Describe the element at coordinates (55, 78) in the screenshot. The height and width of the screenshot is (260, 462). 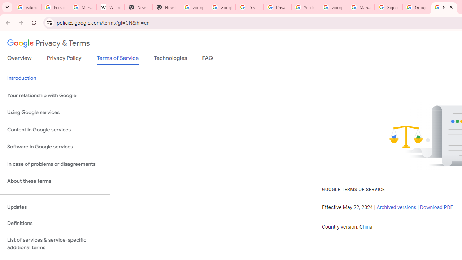
I see `Introduction` at that location.